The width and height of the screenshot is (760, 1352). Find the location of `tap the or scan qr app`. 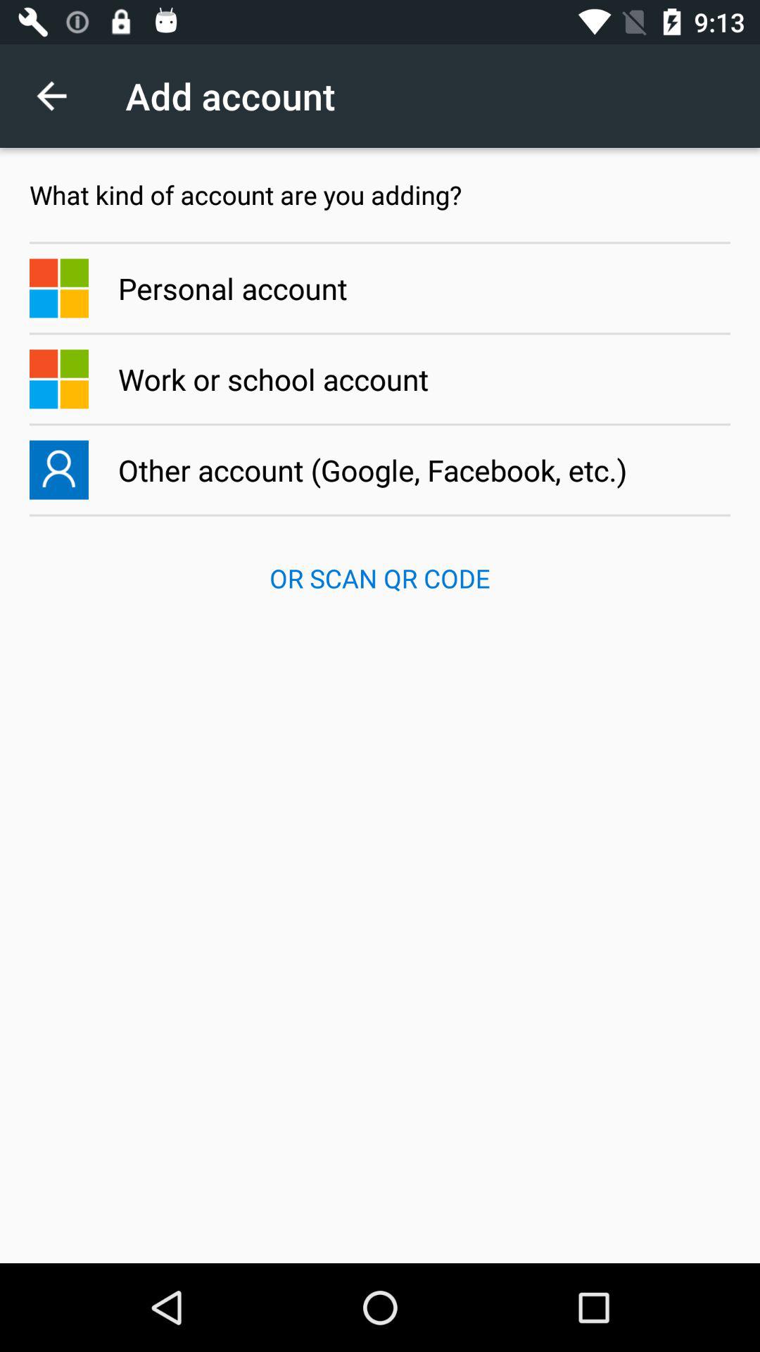

tap the or scan qr app is located at coordinates (380, 578).